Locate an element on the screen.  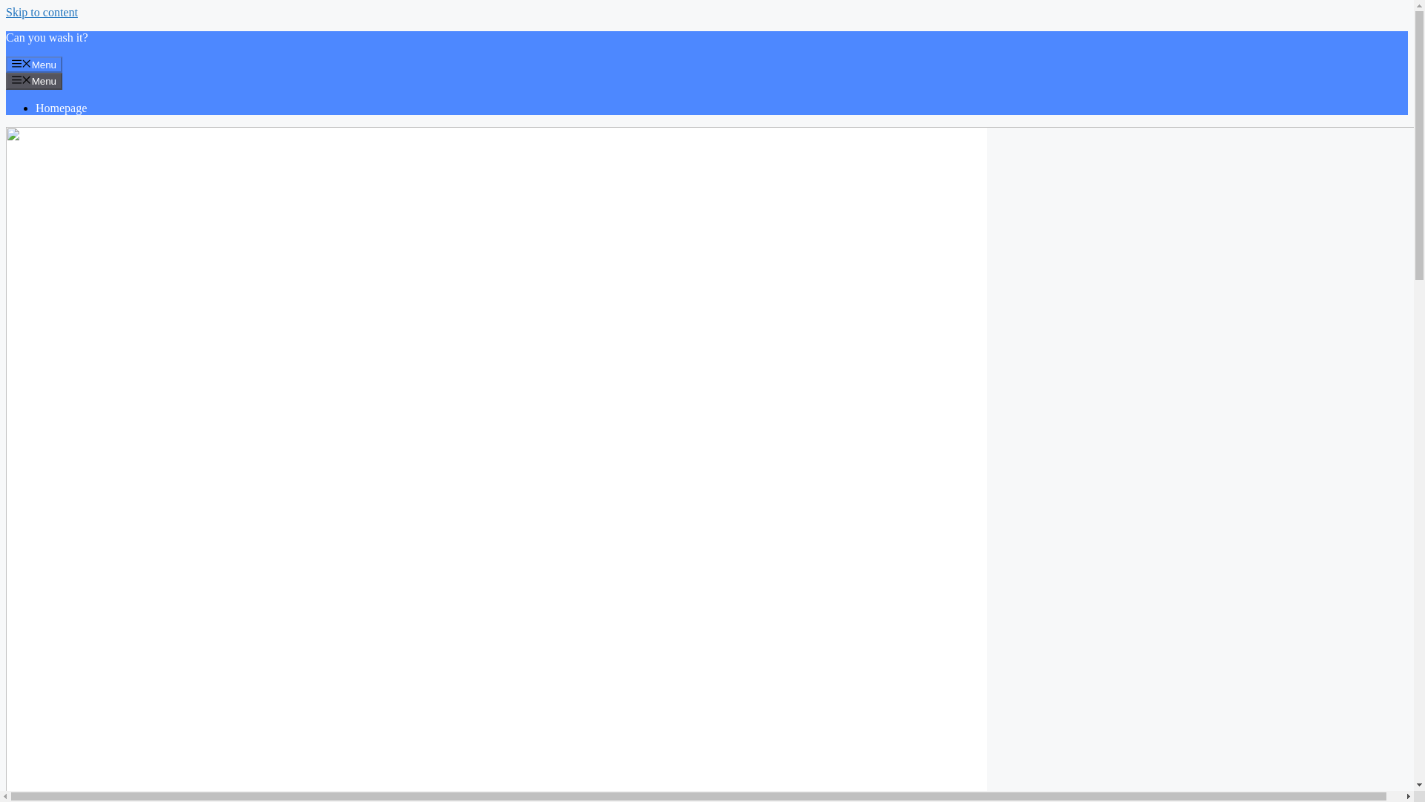
Menu is located at coordinates (34, 80).